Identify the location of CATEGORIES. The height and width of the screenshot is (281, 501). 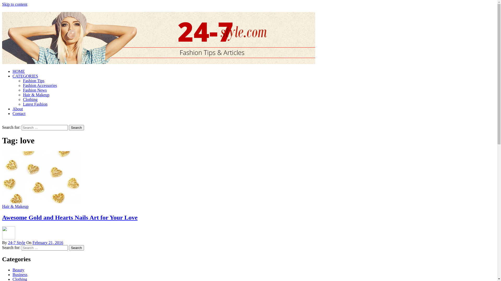
(25, 76).